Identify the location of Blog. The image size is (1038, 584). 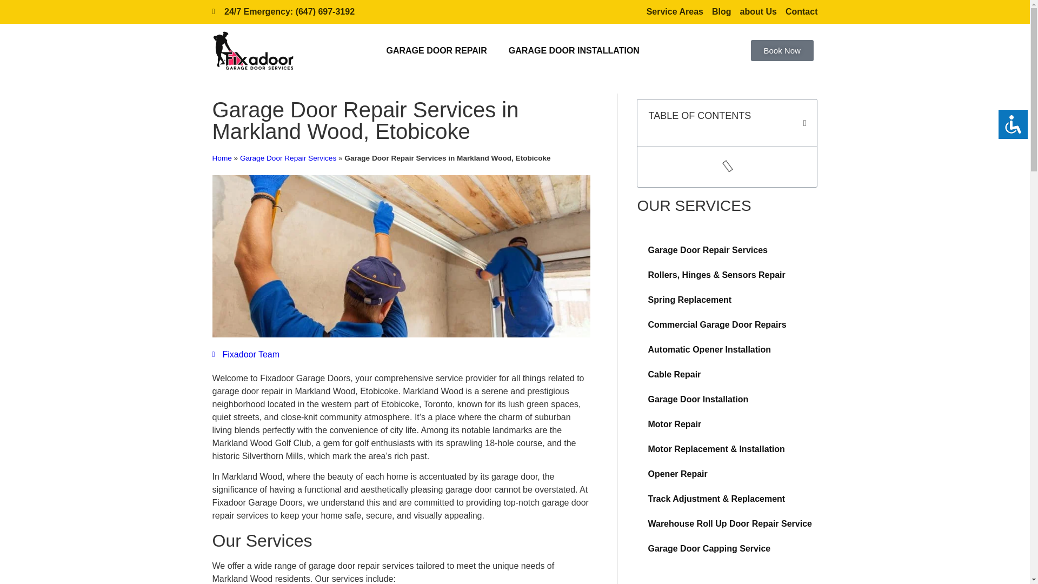
(722, 11).